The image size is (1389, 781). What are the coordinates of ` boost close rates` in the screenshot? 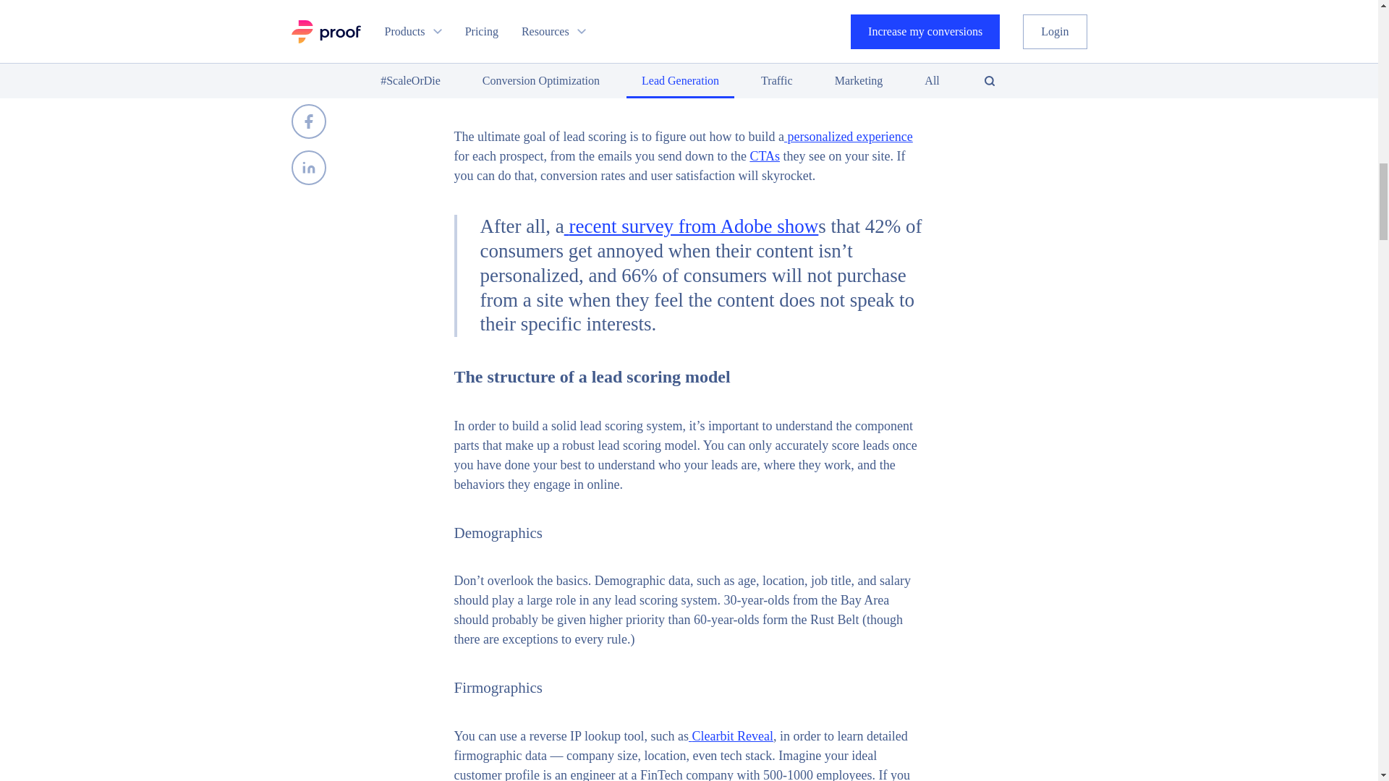 It's located at (517, 38).